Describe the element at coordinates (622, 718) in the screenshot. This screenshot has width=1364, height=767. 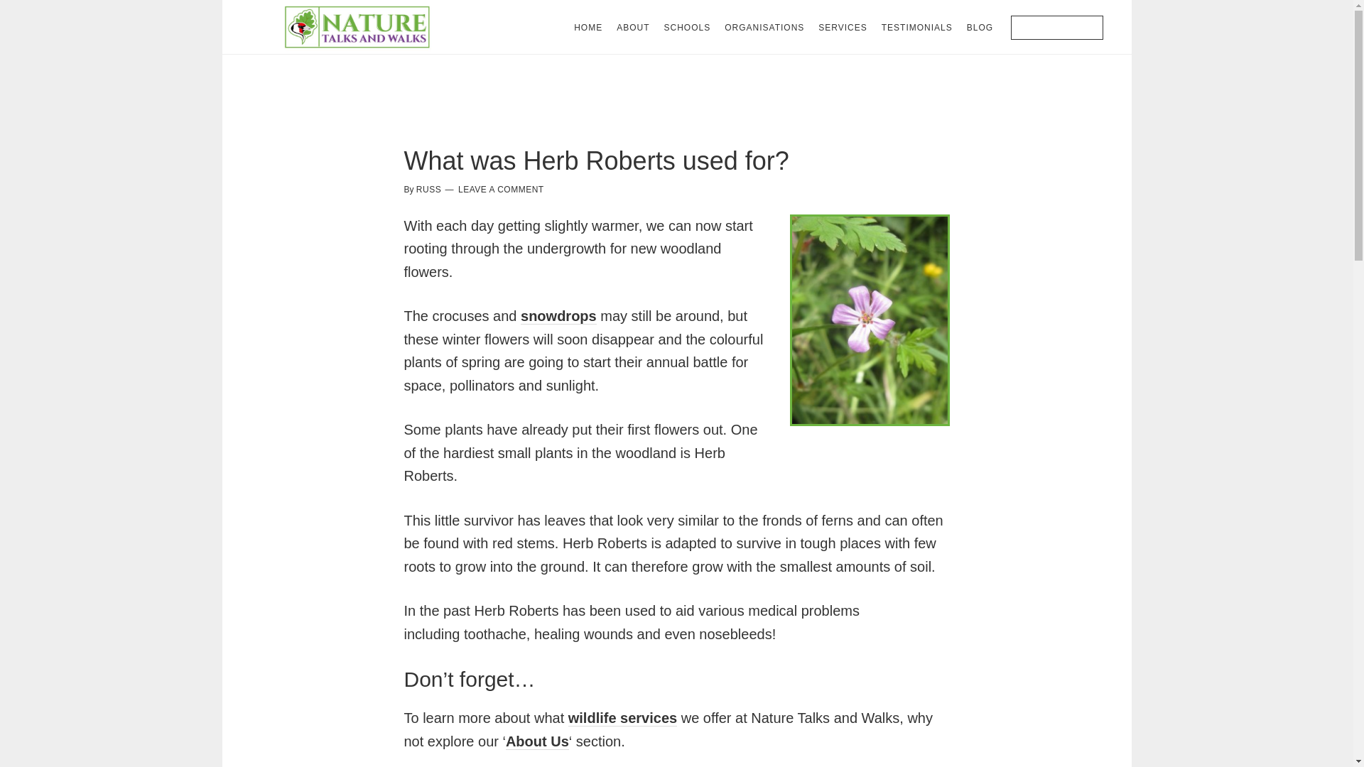
I see `Nature Talks and Walks Services` at that location.